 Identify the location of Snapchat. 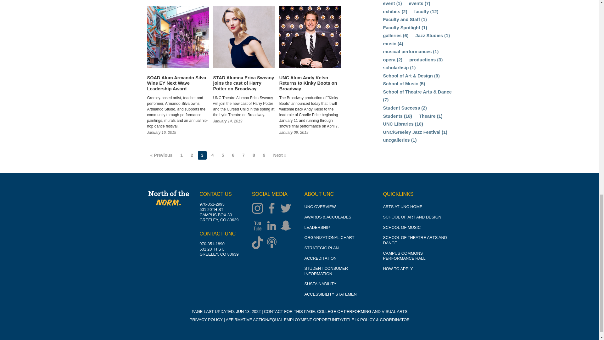
(287, 226).